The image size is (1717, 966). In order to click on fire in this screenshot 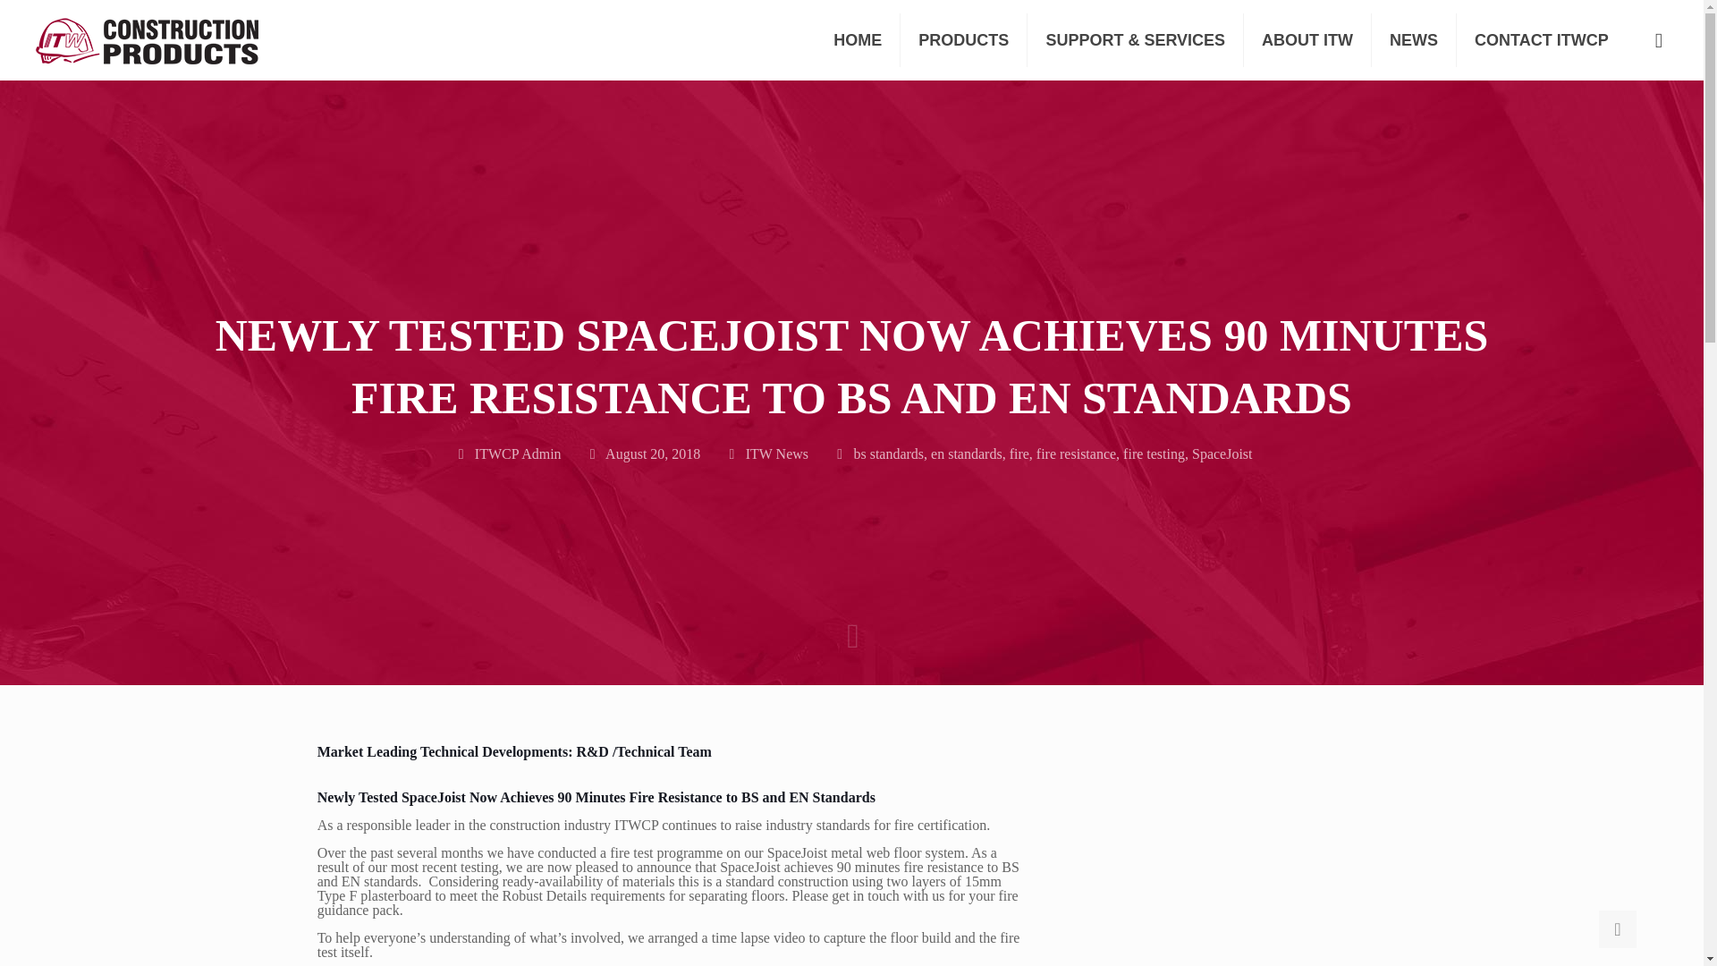, I will do `click(1019, 453)`.